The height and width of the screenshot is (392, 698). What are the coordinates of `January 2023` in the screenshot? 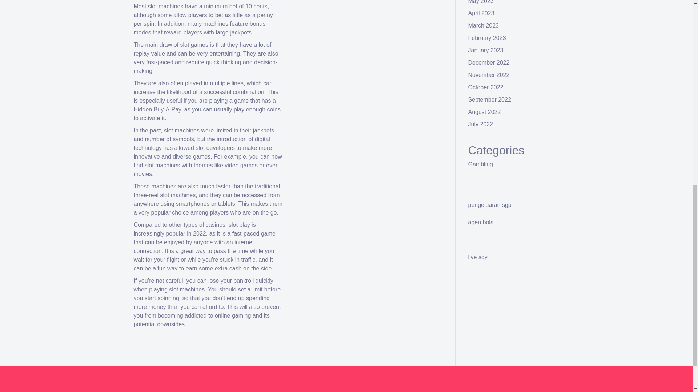 It's located at (486, 50).